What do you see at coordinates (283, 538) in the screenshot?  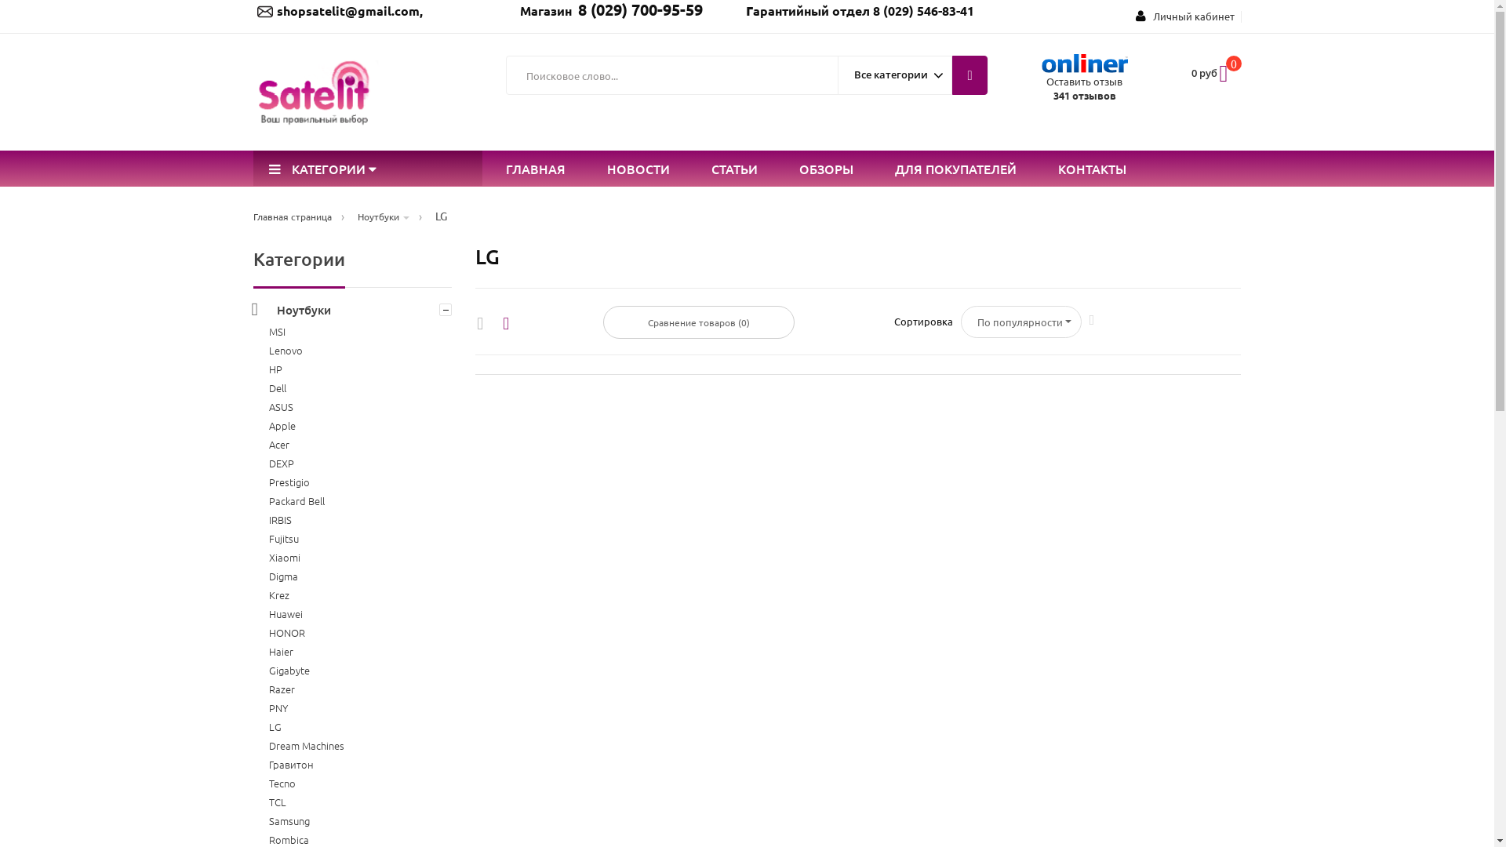 I see `Fujitsu` at bounding box center [283, 538].